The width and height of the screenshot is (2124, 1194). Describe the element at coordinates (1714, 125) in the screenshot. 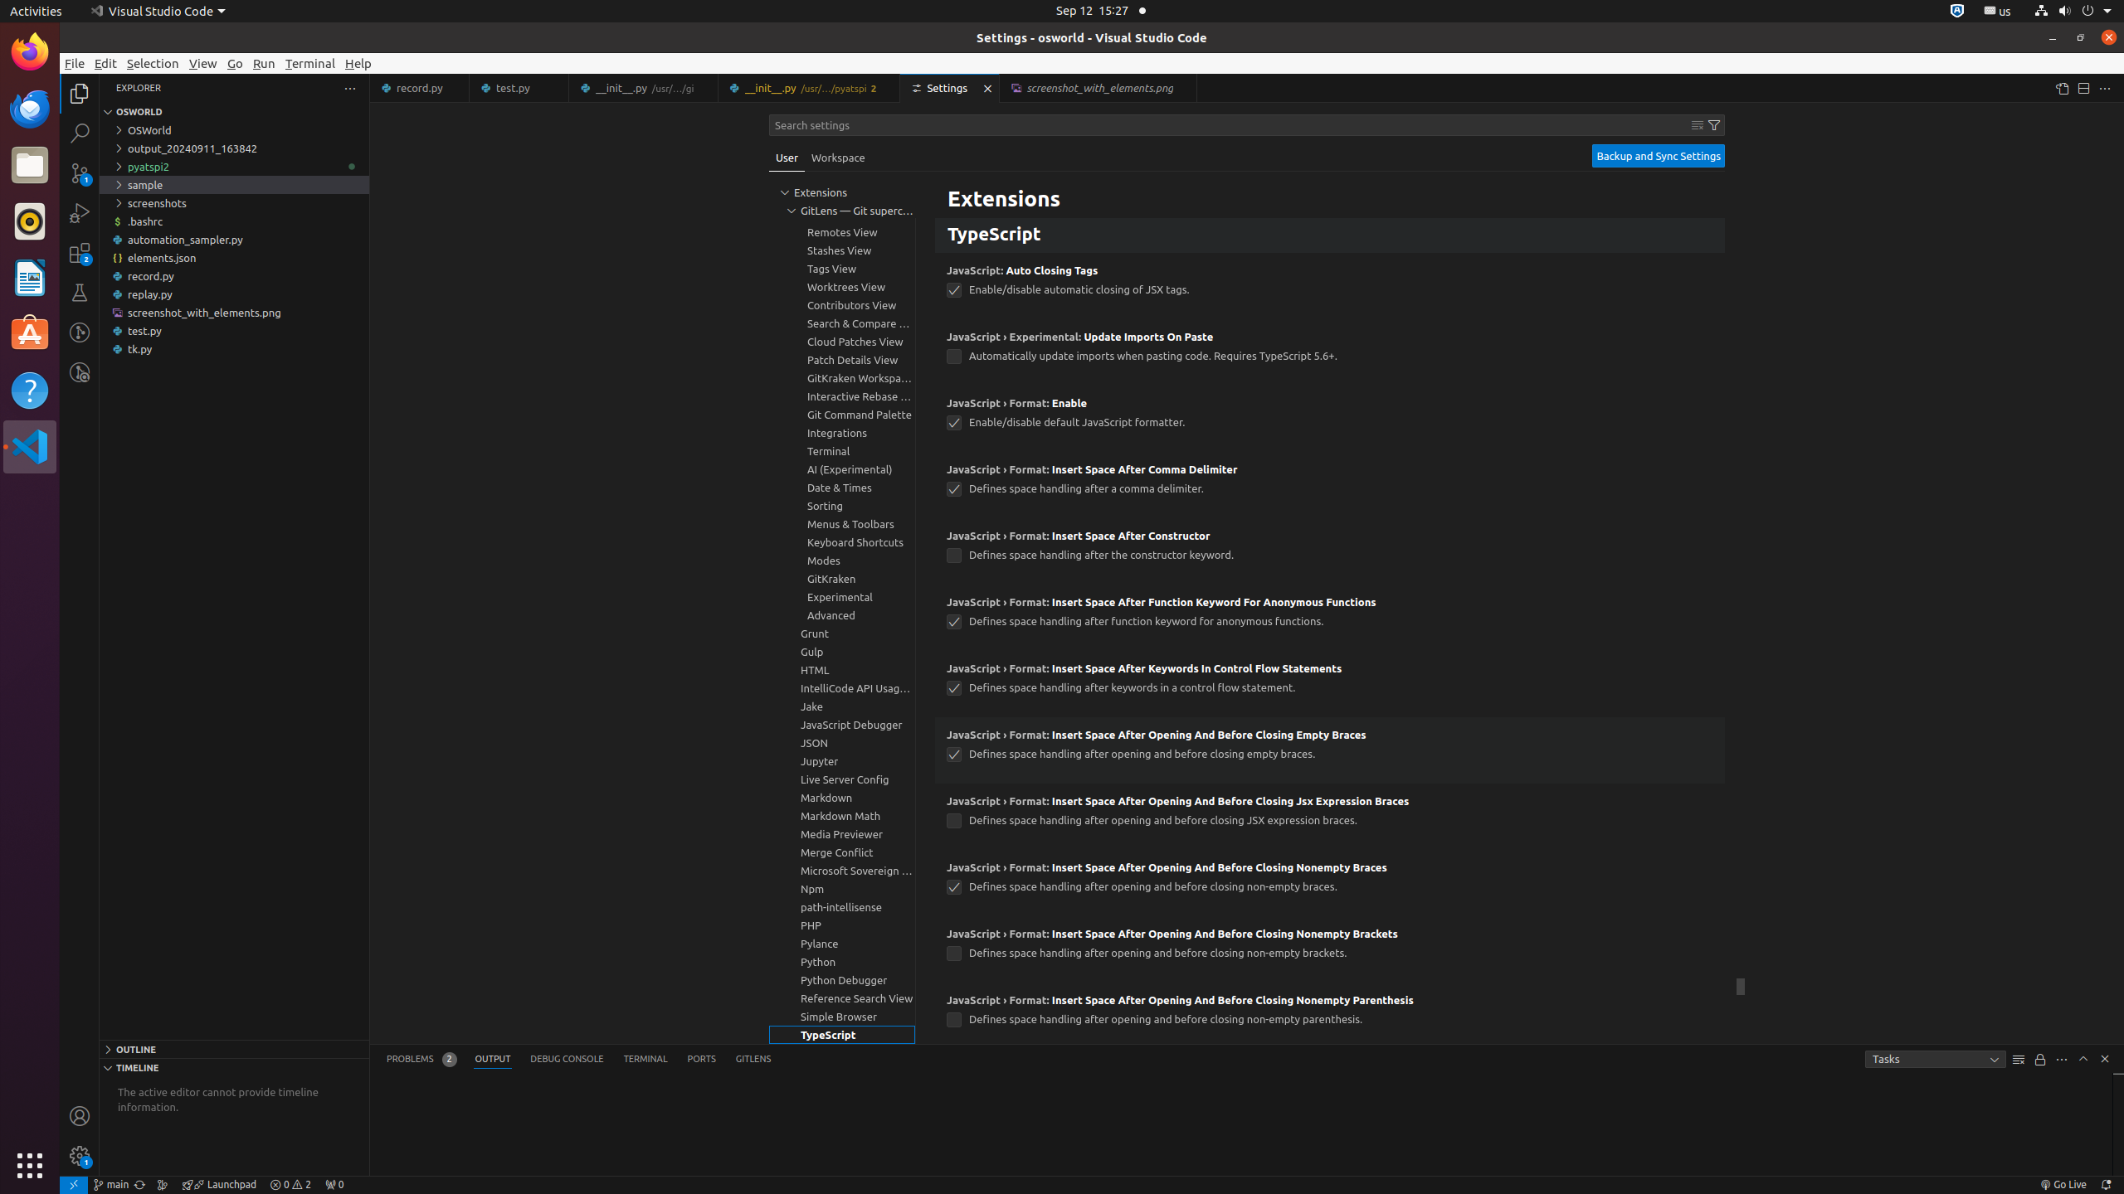

I see `Filter Settings` at that location.